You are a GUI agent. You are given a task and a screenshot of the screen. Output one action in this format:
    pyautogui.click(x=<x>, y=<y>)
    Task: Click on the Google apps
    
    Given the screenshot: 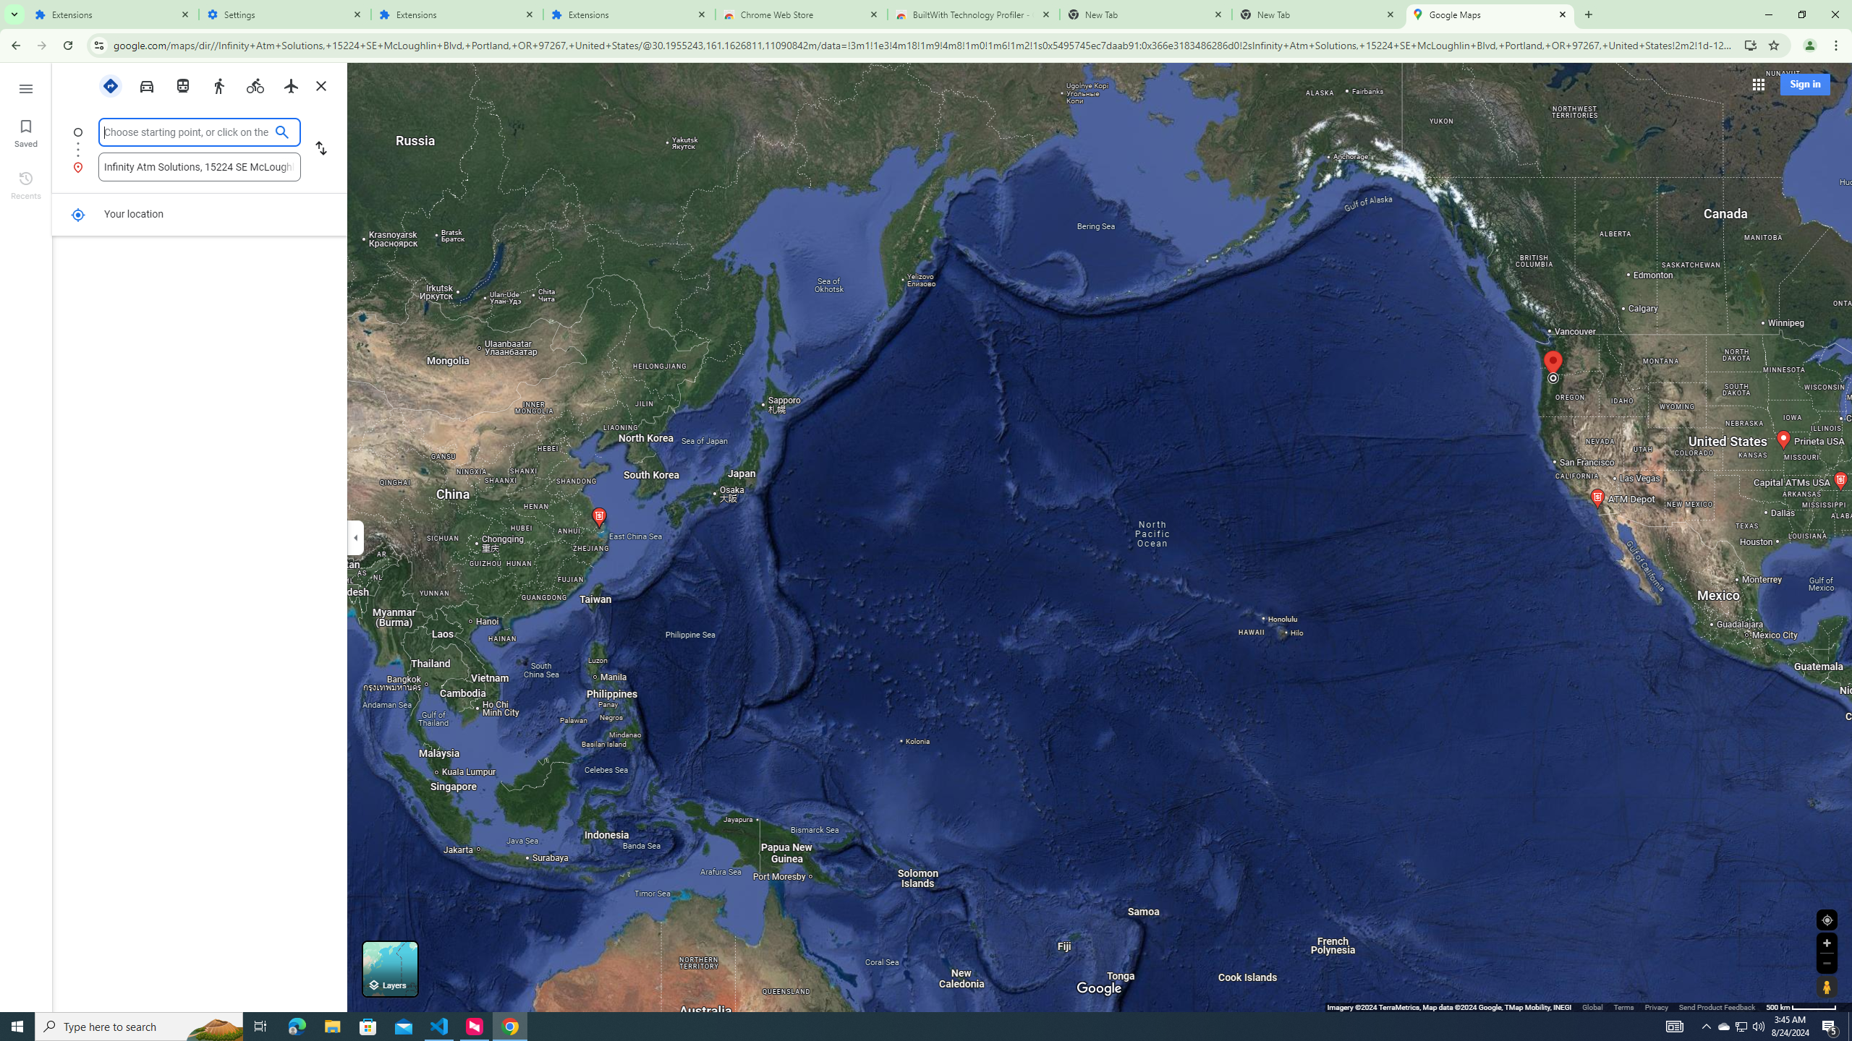 What is the action you would take?
    pyautogui.click(x=1757, y=84)
    